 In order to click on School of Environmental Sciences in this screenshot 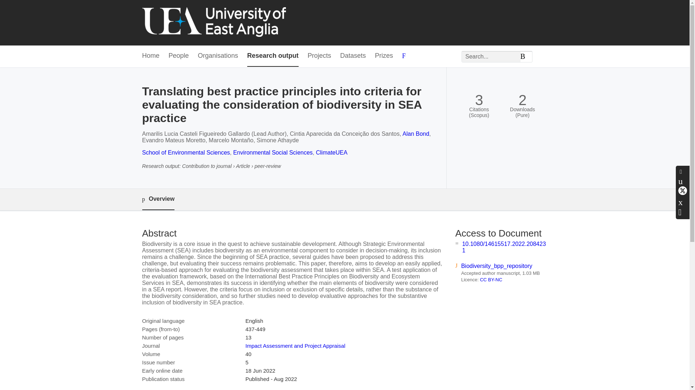, I will do `click(186, 152)`.